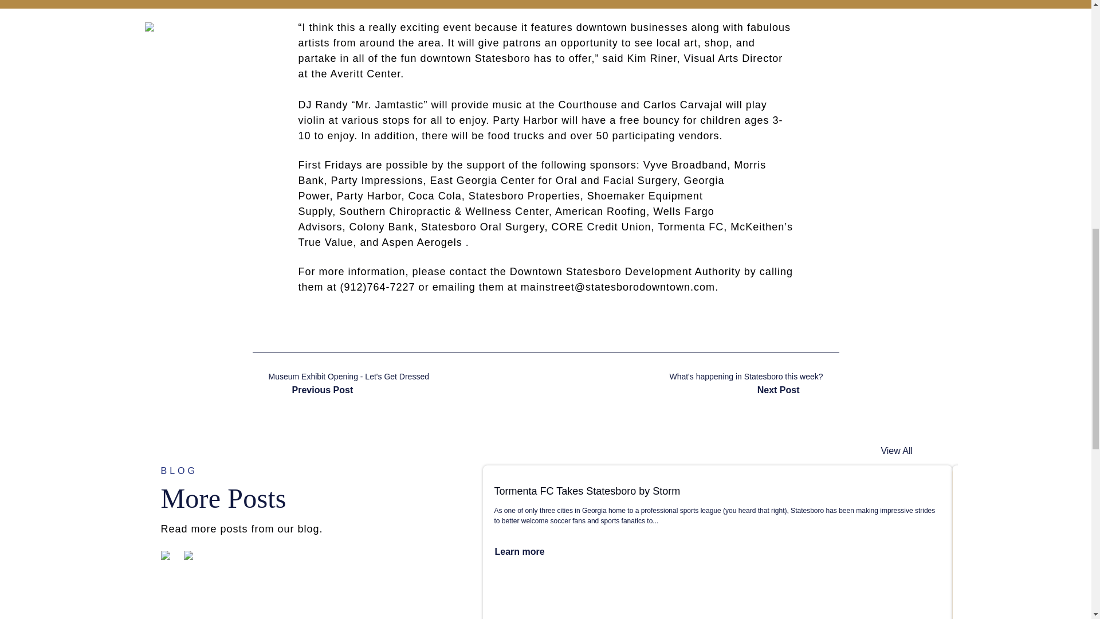 This screenshot has width=1100, height=619. What do you see at coordinates (524, 196) in the screenshot?
I see `Statesboro Properties` at bounding box center [524, 196].